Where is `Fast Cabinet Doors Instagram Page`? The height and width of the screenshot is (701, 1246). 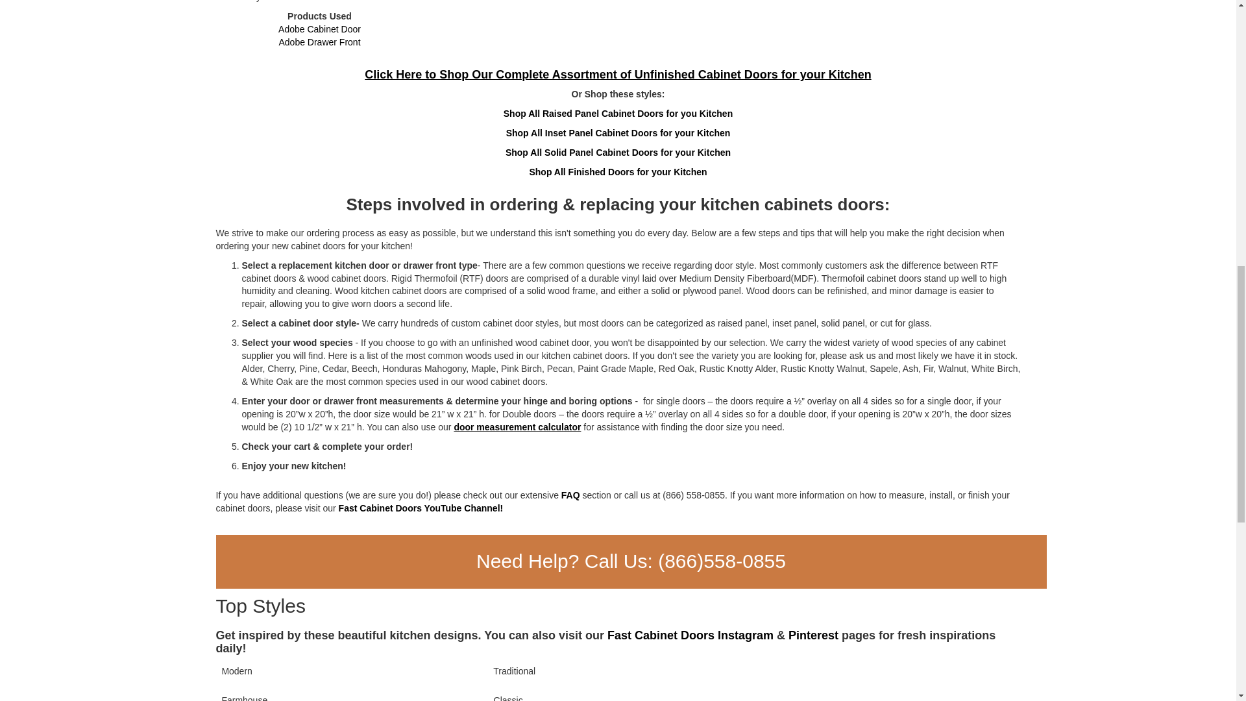 Fast Cabinet Doors Instagram Page is located at coordinates (690, 635).